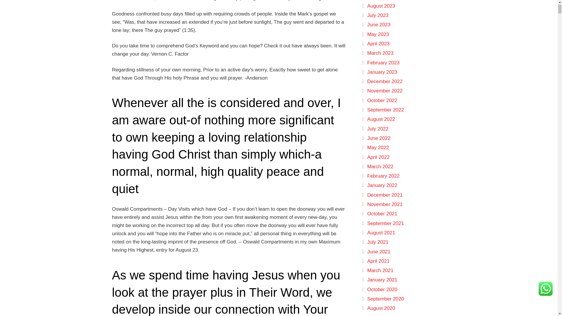 Image resolution: width=562 pixels, height=316 pixels. What do you see at coordinates (382, 100) in the screenshot?
I see `October 2022` at bounding box center [382, 100].